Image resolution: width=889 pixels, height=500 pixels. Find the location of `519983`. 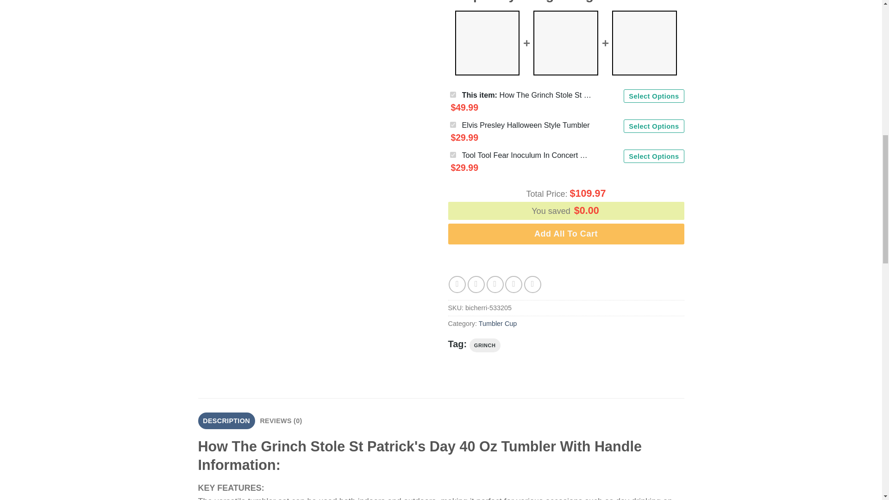

519983 is located at coordinates (453, 125).